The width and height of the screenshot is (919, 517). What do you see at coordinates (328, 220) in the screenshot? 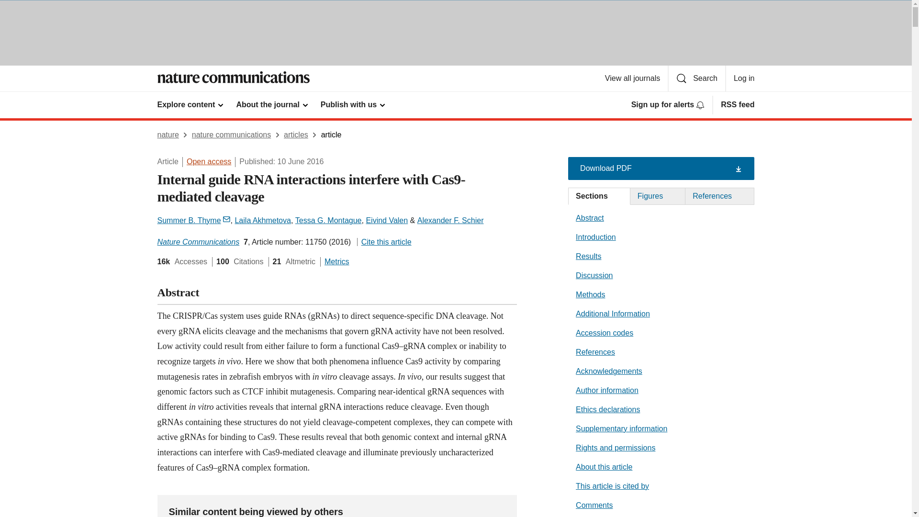
I see `Tessa G. Montague` at bounding box center [328, 220].